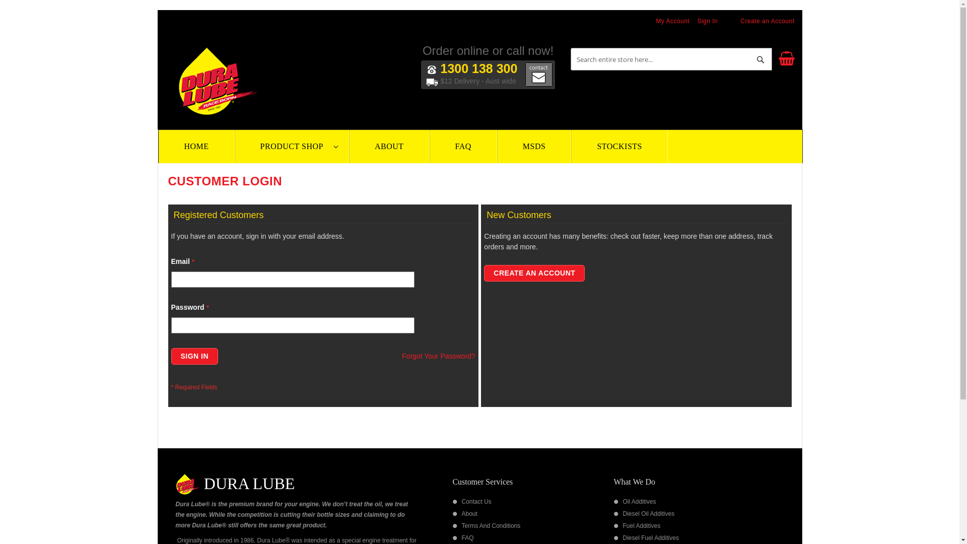 The height and width of the screenshot is (544, 967). I want to click on Sign In, so click(707, 21).